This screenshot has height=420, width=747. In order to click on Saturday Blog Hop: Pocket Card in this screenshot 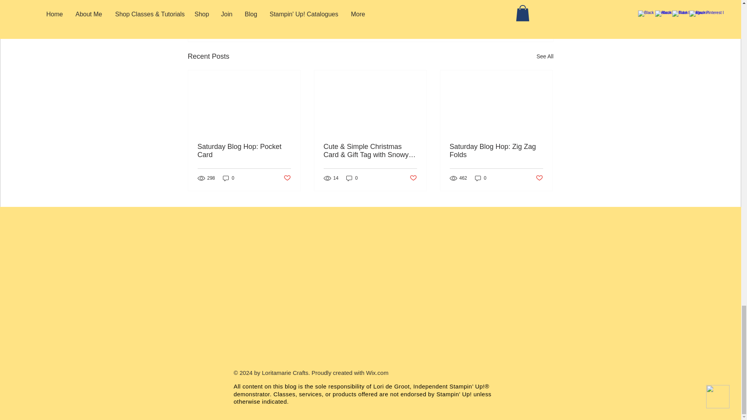, I will do `click(244, 151)`.